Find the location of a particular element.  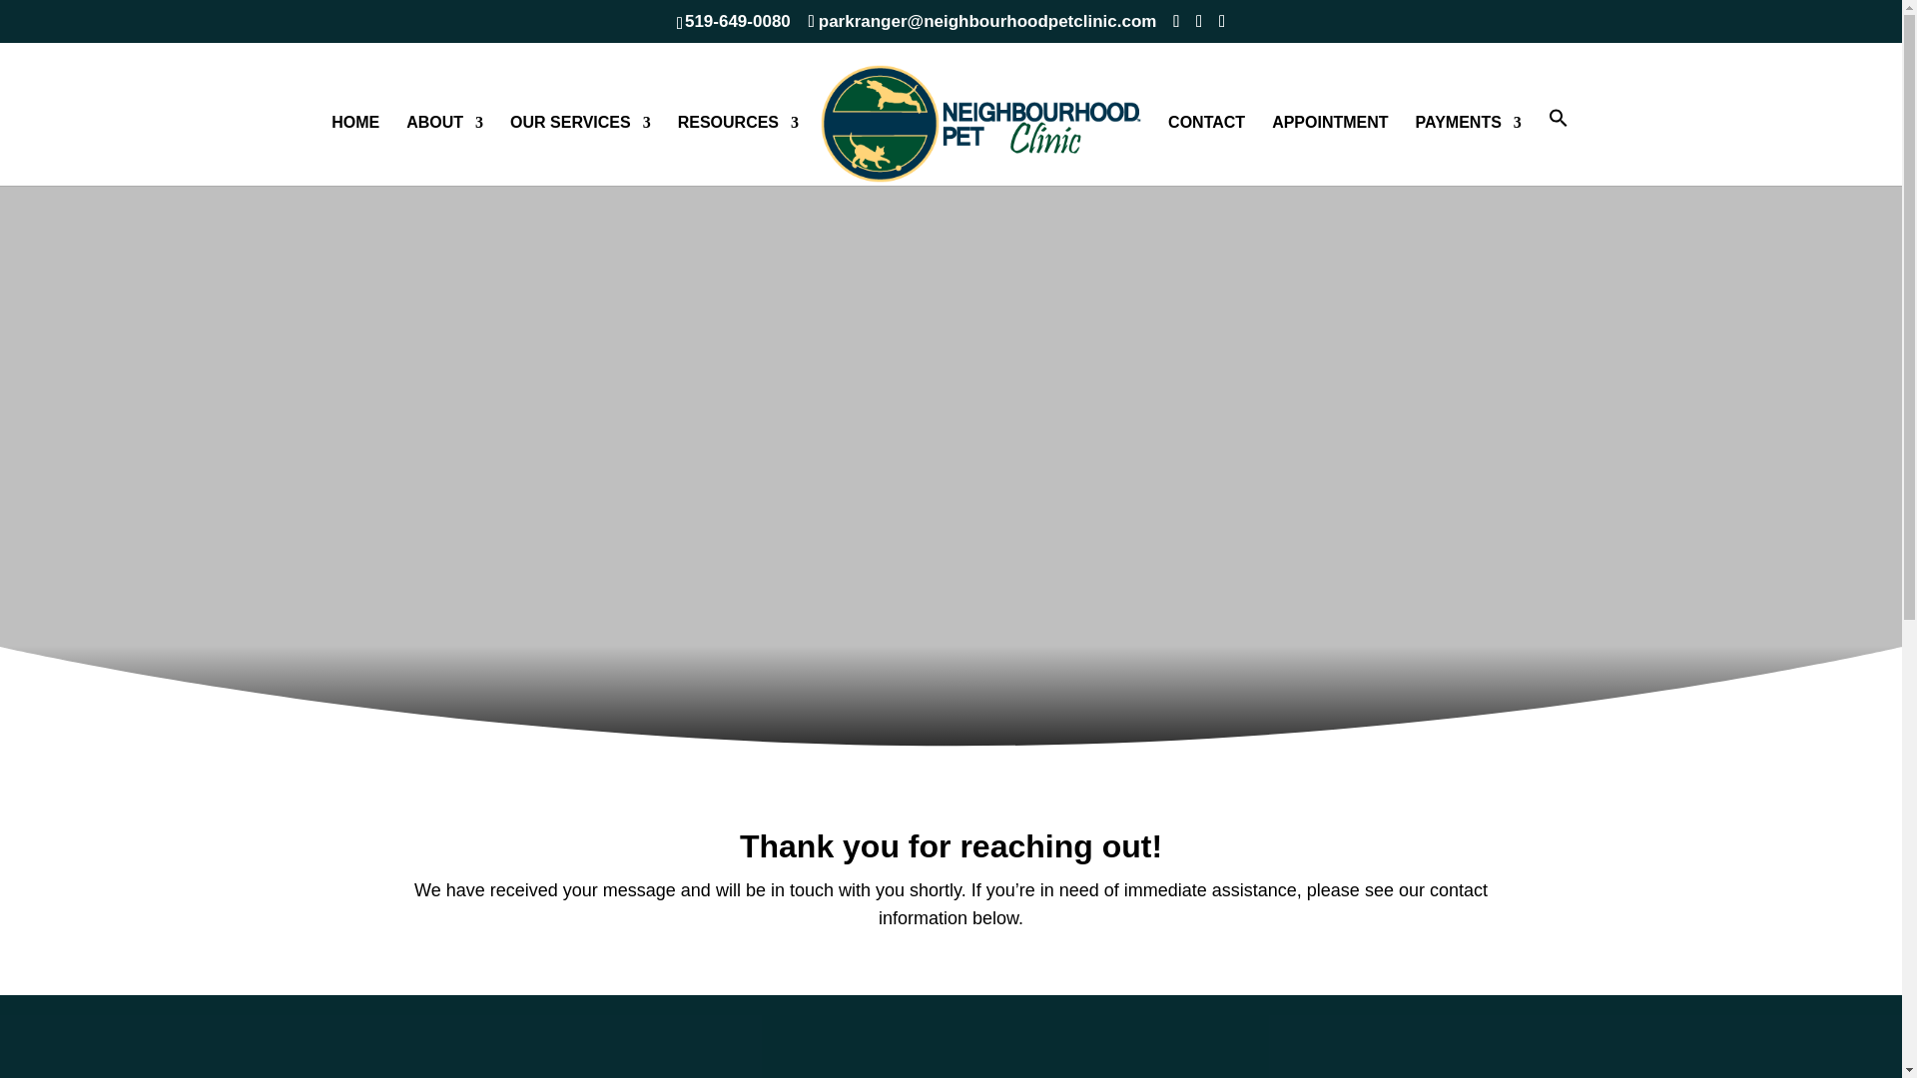

519-649-0080 is located at coordinates (737, 21).